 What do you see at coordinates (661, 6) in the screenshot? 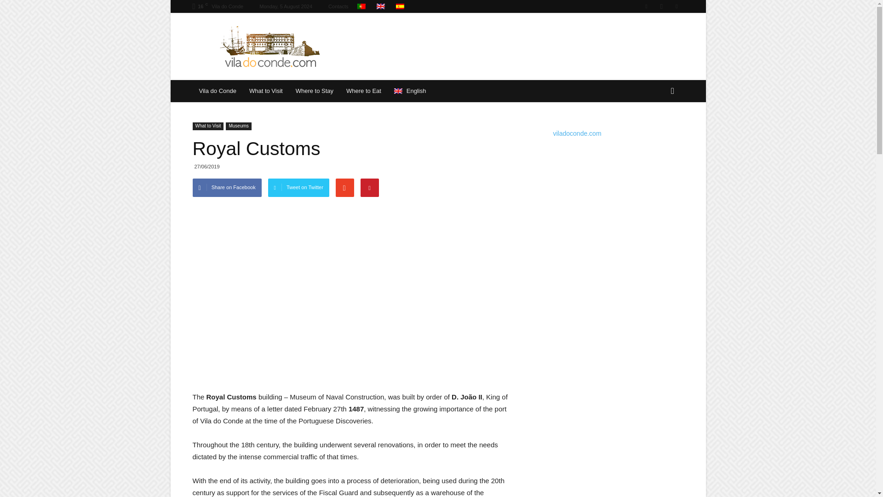
I see `Instagram` at bounding box center [661, 6].